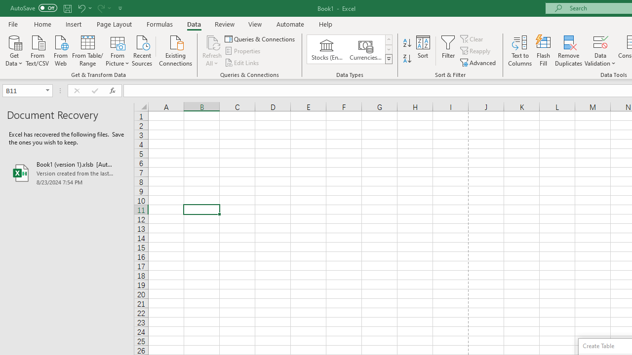 The width and height of the screenshot is (632, 355). Describe the element at coordinates (388, 59) in the screenshot. I see `Data Types` at that location.